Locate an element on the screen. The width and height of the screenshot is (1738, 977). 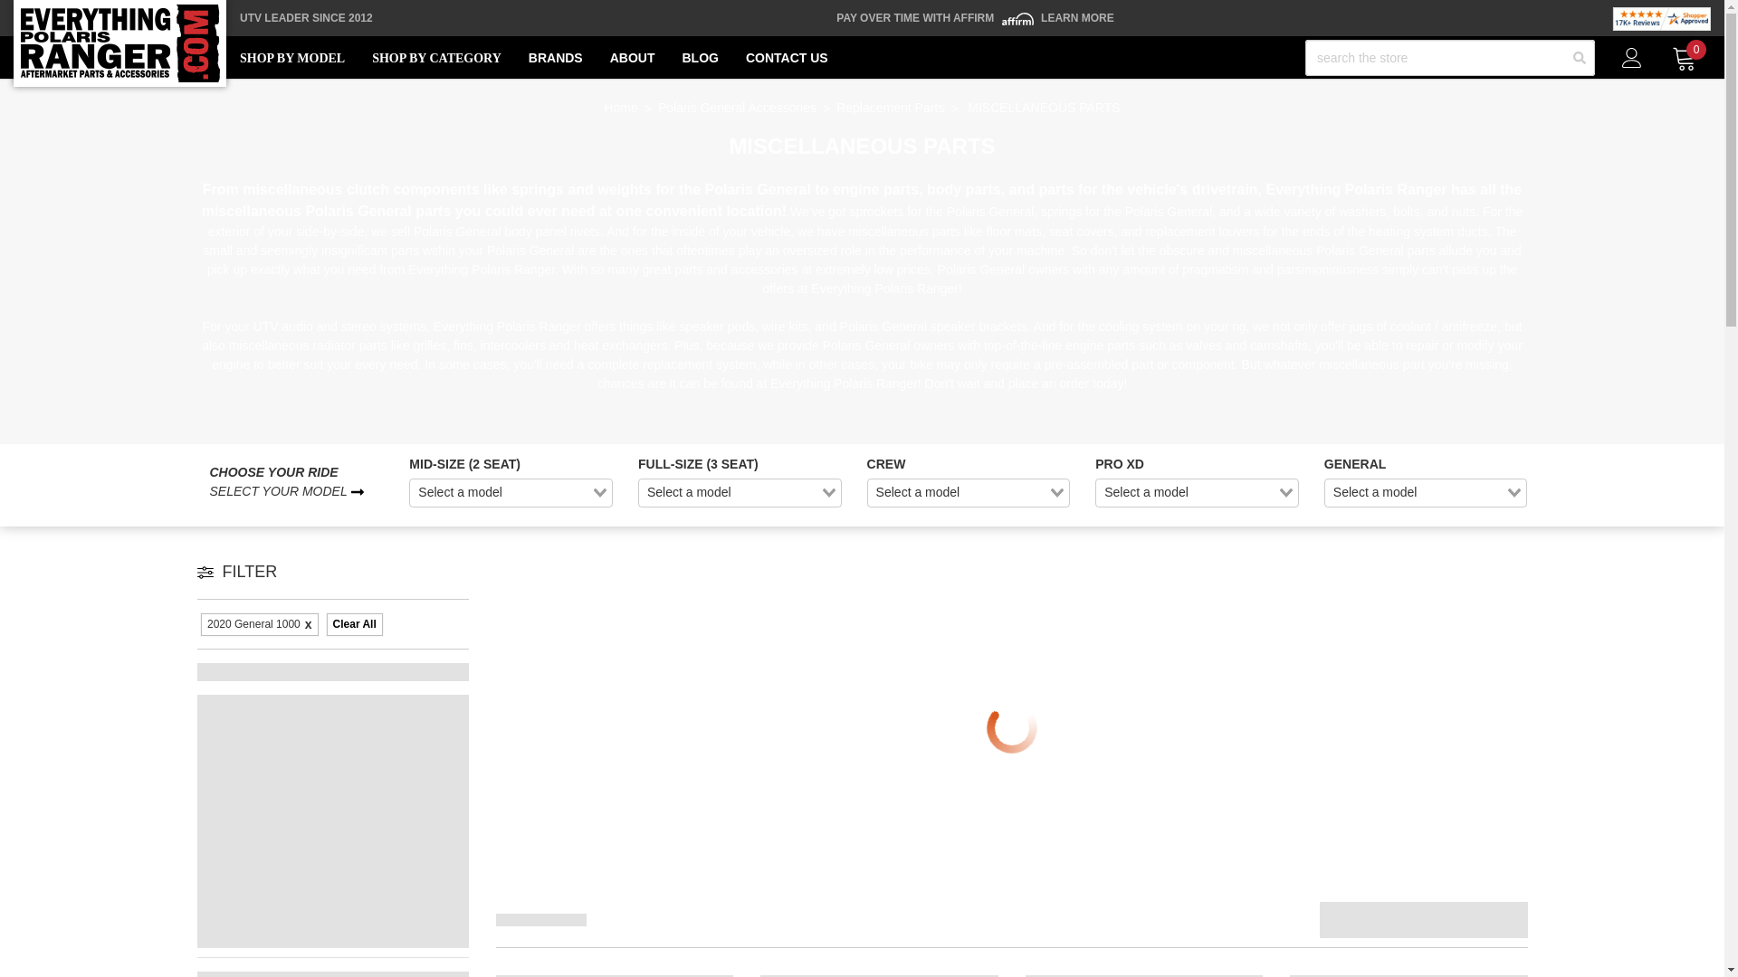
LEARN MORE is located at coordinates (1077, 18).